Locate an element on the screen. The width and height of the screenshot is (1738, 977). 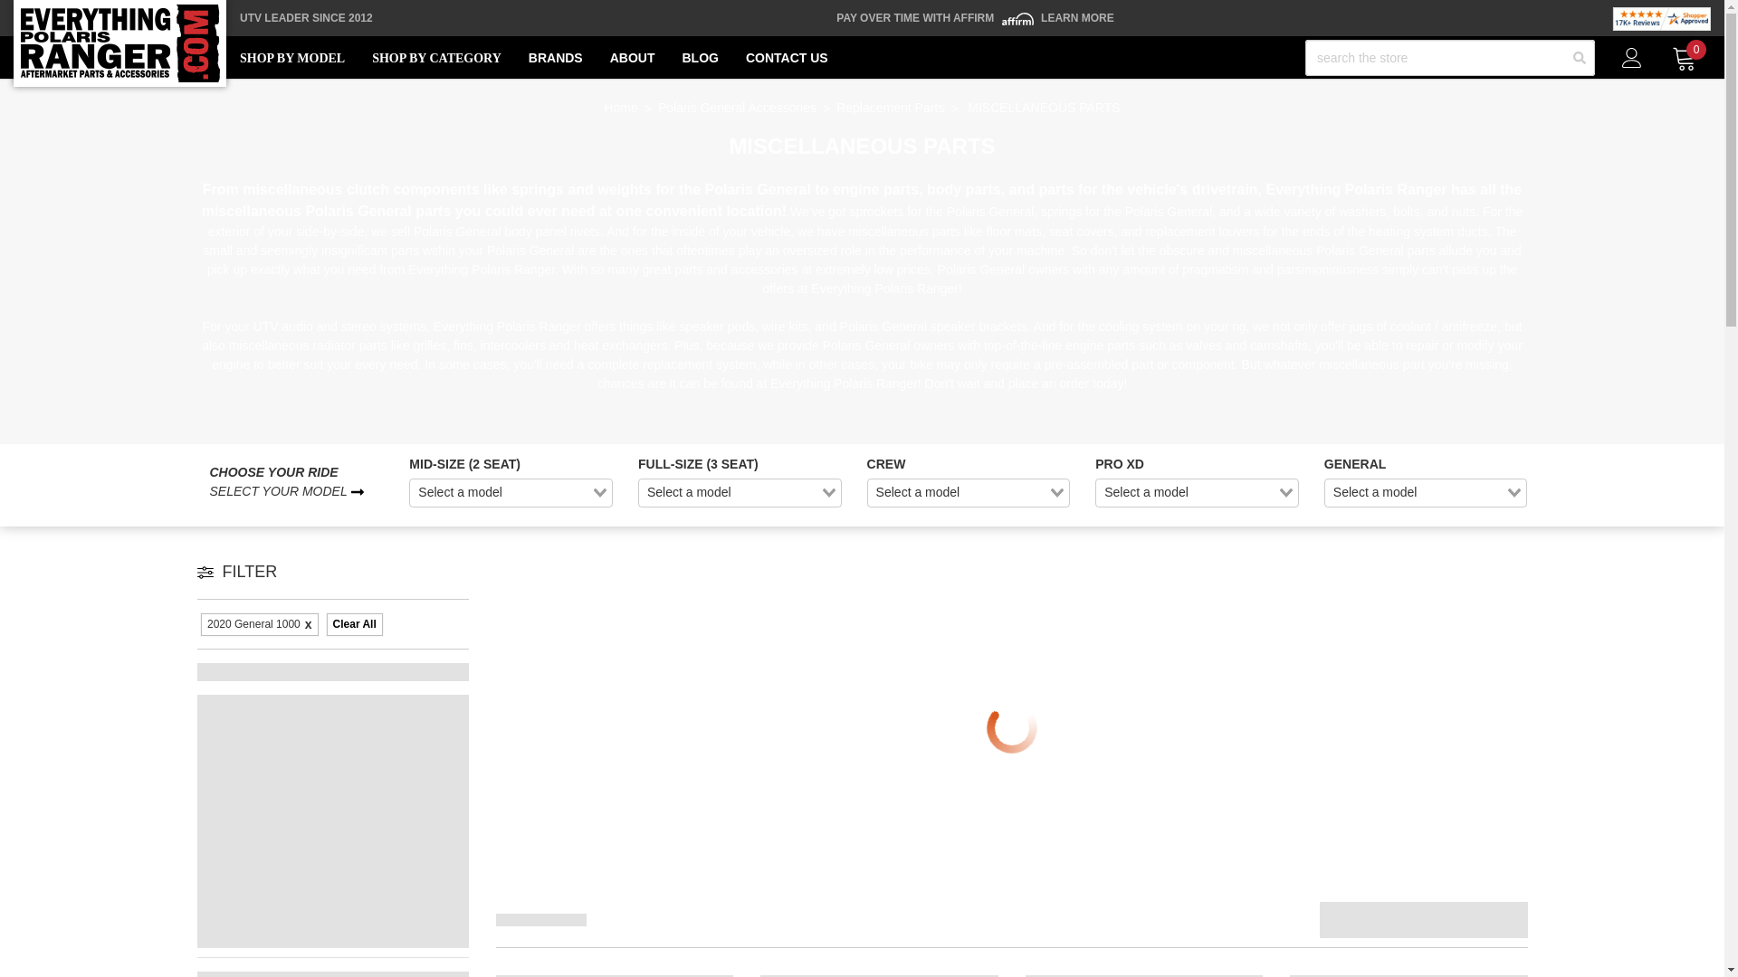
LEARN MORE is located at coordinates (1077, 18).